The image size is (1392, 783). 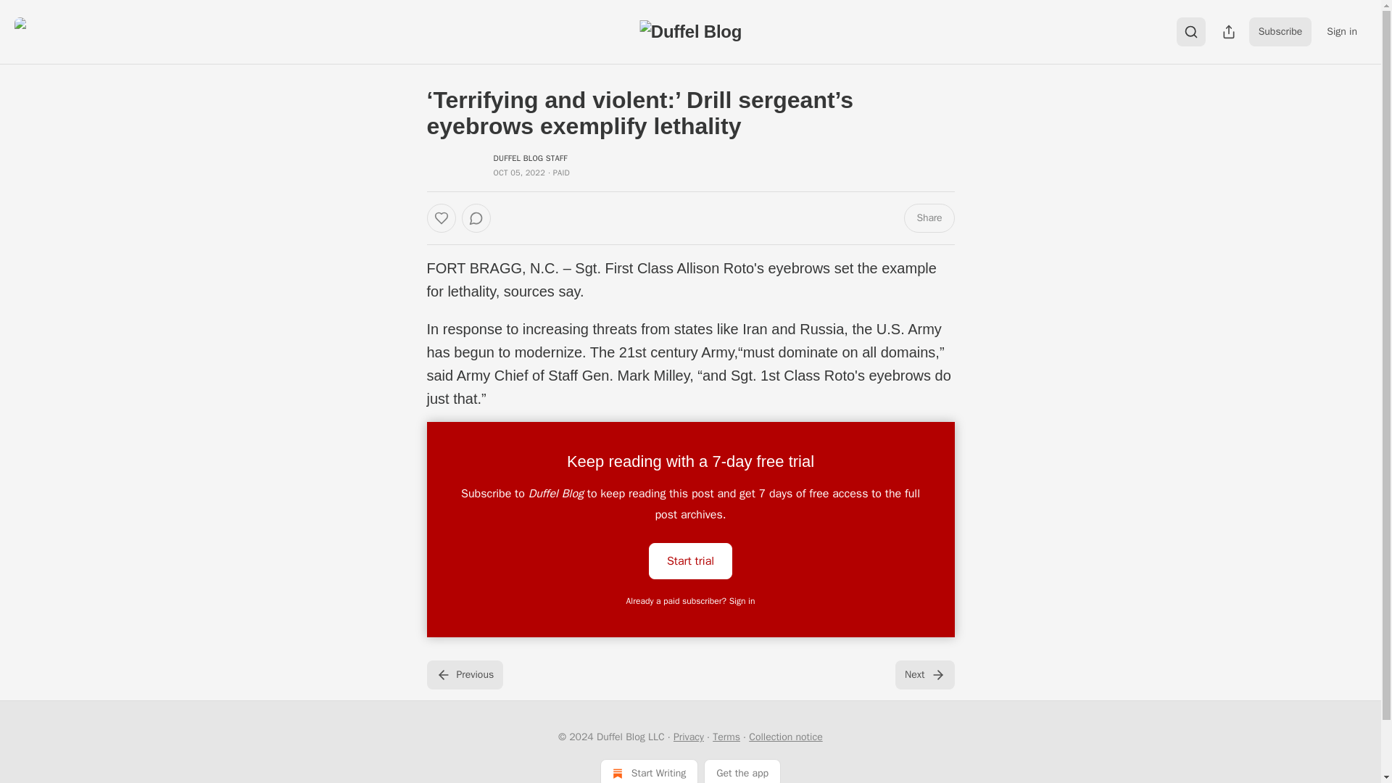 I want to click on Previous, so click(x=464, y=675).